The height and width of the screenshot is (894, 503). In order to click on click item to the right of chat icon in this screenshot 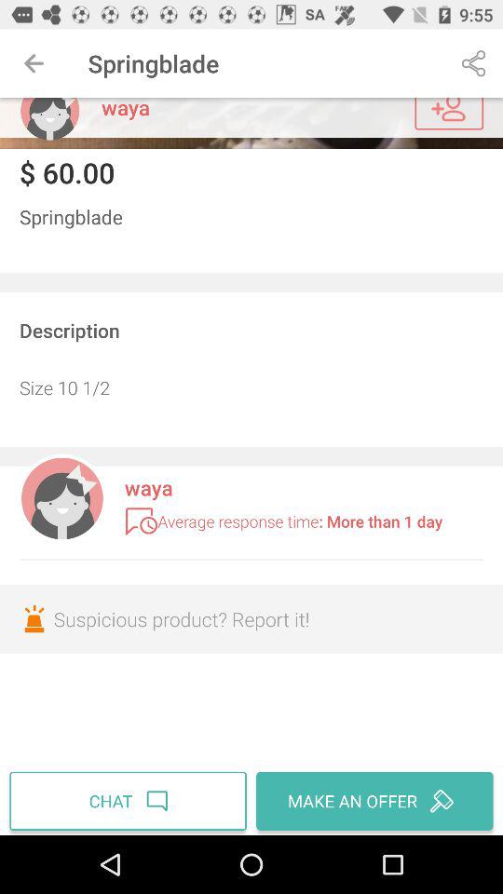, I will do `click(373, 801)`.